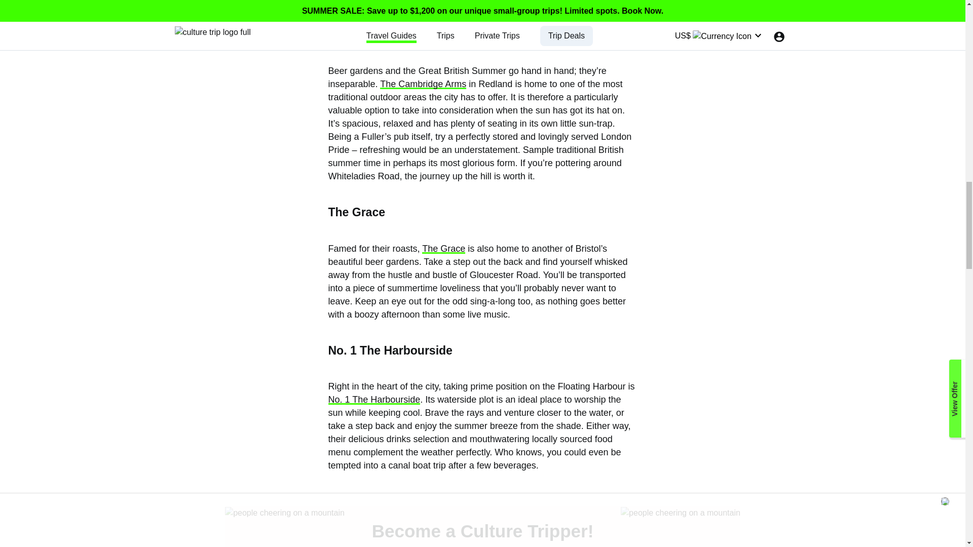 The height and width of the screenshot is (547, 973). Describe the element at coordinates (443, 248) in the screenshot. I see `The Grace` at that location.